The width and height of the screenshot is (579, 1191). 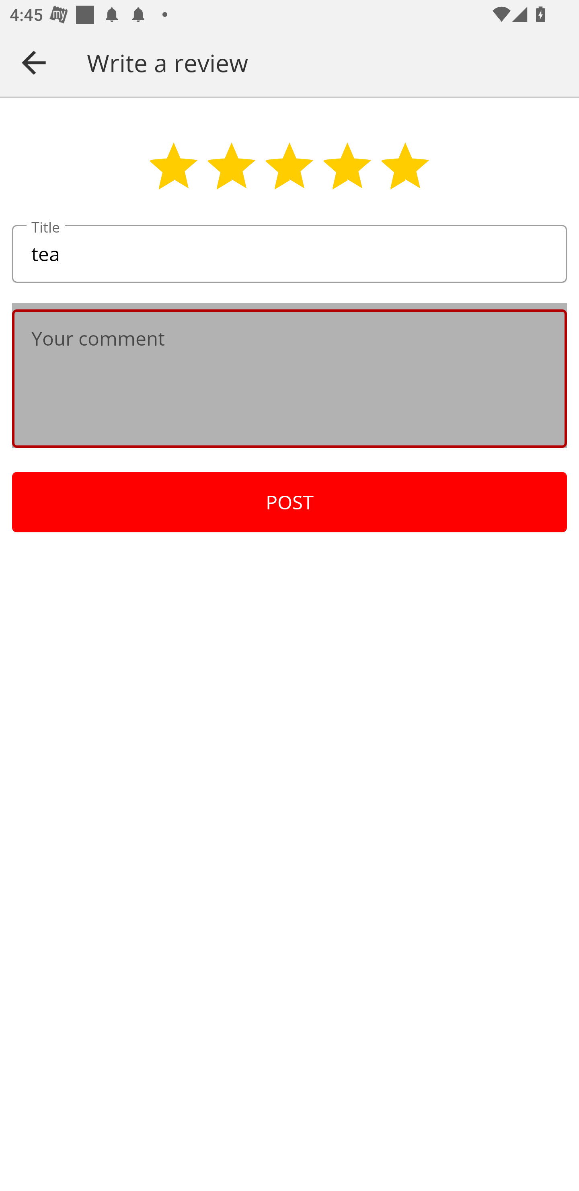 I want to click on Navigate up, so click(x=34, y=62).